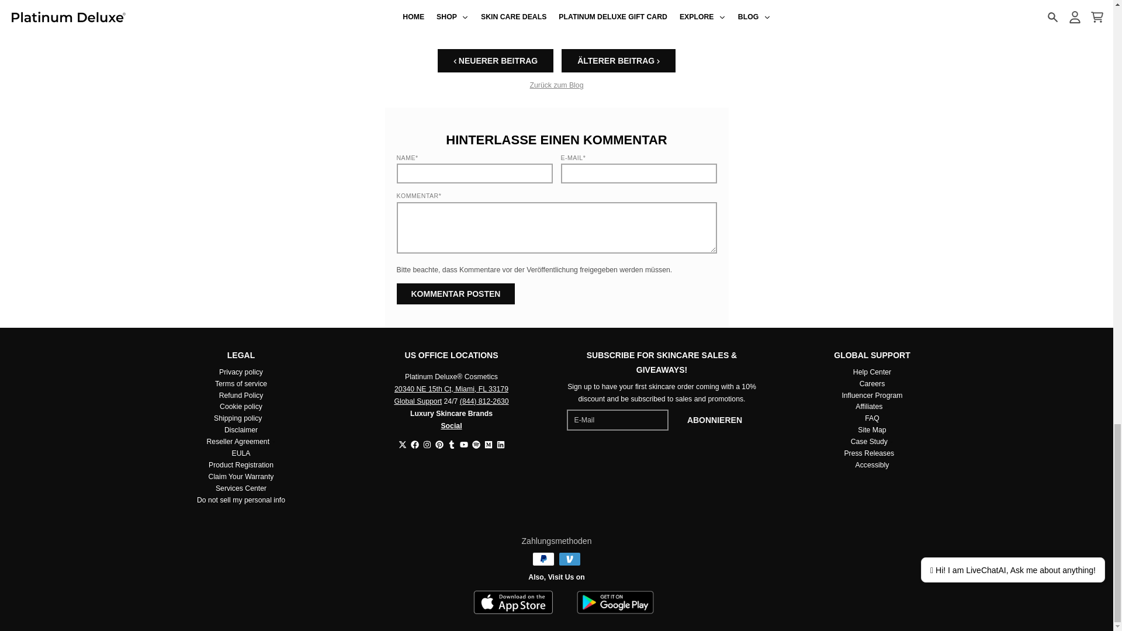 This screenshot has height=631, width=1122. What do you see at coordinates (414, 444) in the screenshot?
I see `Facebook - Platinum Deluxe Cosmetics` at bounding box center [414, 444].